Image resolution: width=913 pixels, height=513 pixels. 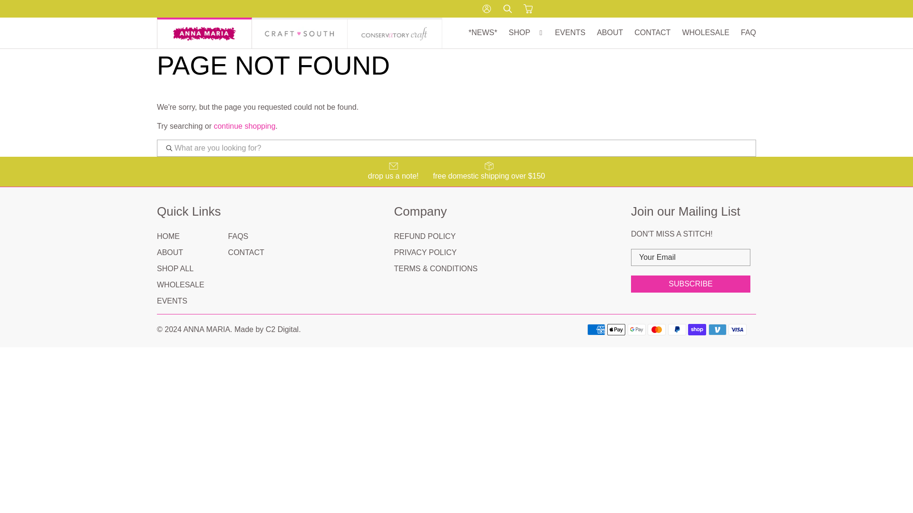 I want to click on American Express, so click(x=596, y=330).